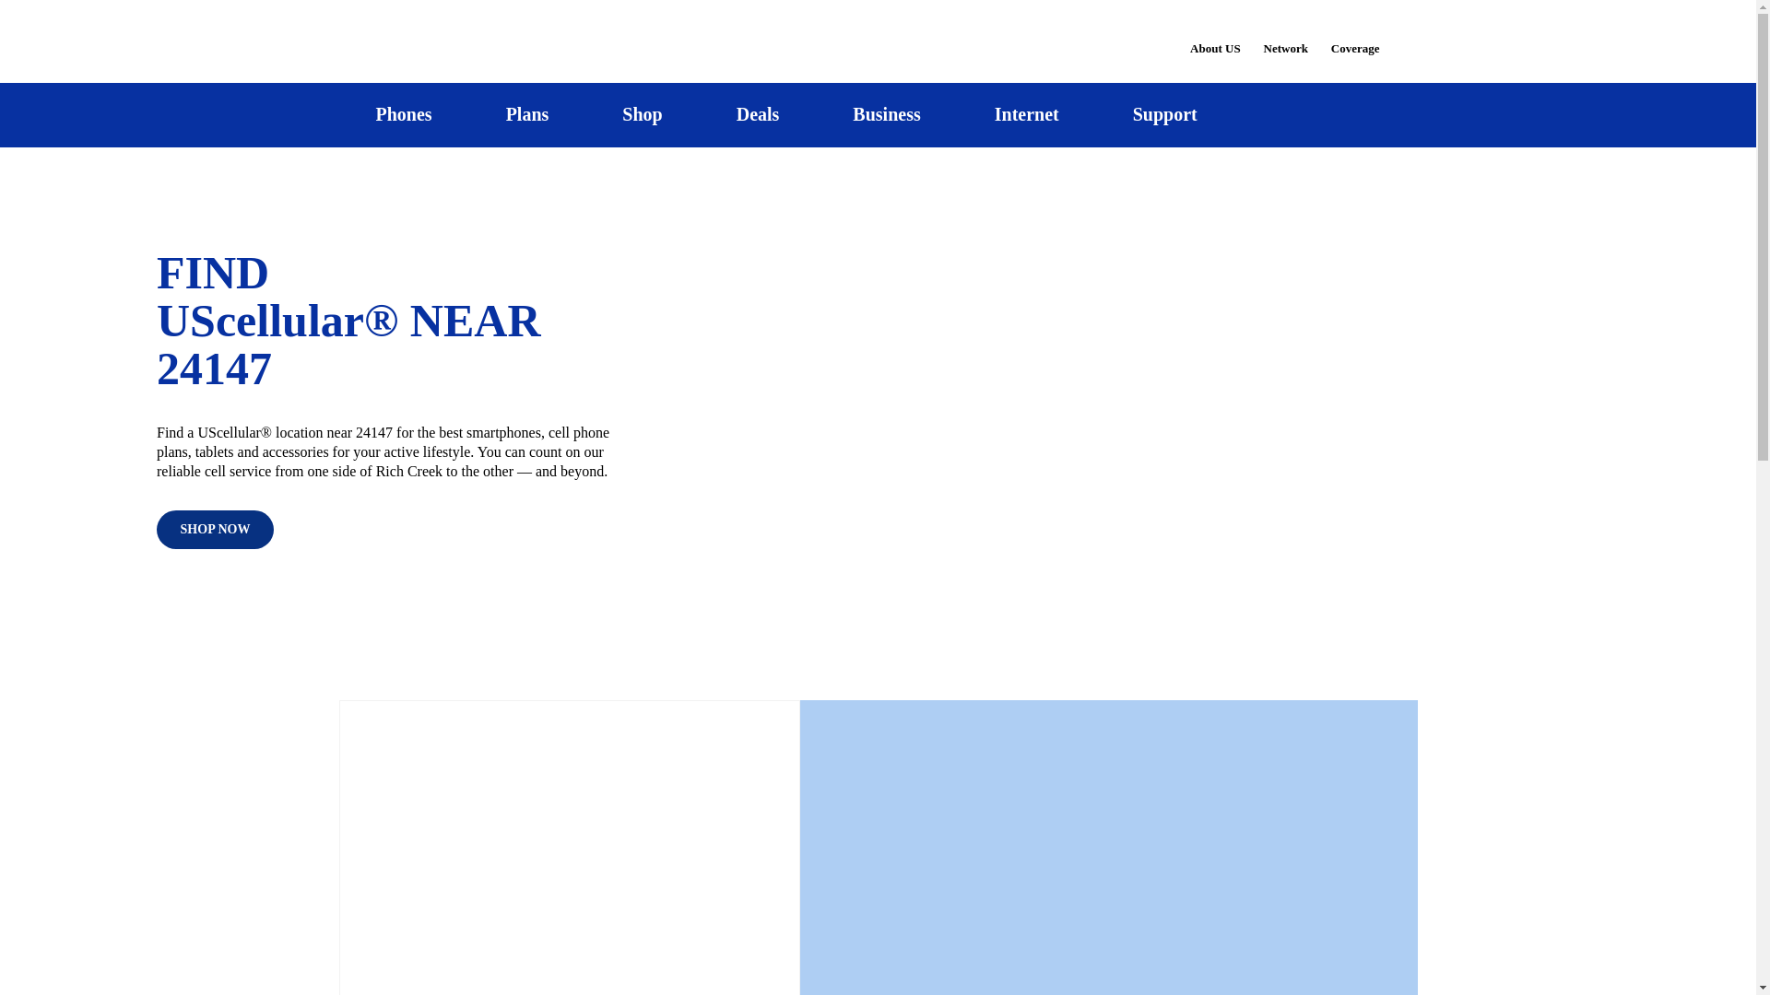 Image resolution: width=1770 pixels, height=995 pixels. What do you see at coordinates (1215, 37) in the screenshot?
I see `About US` at bounding box center [1215, 37].